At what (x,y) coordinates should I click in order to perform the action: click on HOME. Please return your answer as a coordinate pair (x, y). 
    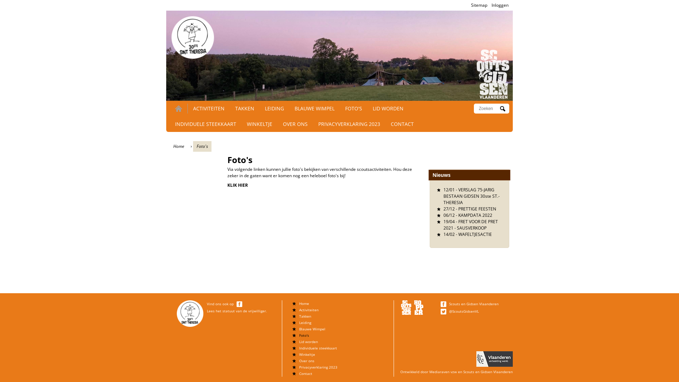
    Looking at the image, I should click on (179, 109).